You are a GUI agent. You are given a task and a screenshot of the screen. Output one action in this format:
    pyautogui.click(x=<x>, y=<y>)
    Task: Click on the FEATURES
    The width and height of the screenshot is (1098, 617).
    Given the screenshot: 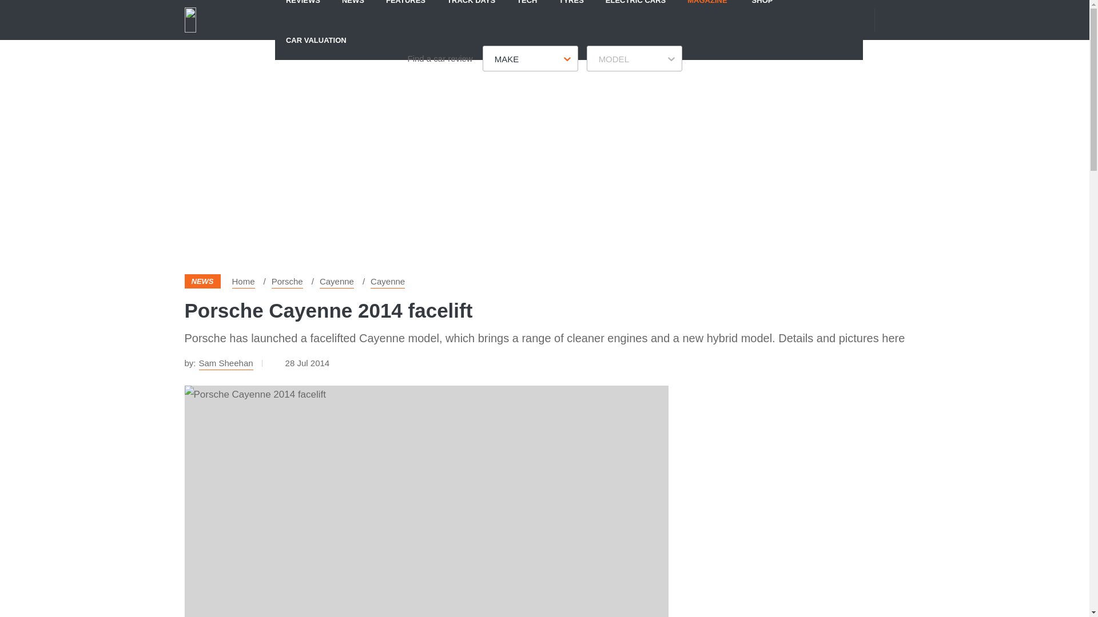 What is the action you would take?
    pyautogui.click(x=405, y=10)
    